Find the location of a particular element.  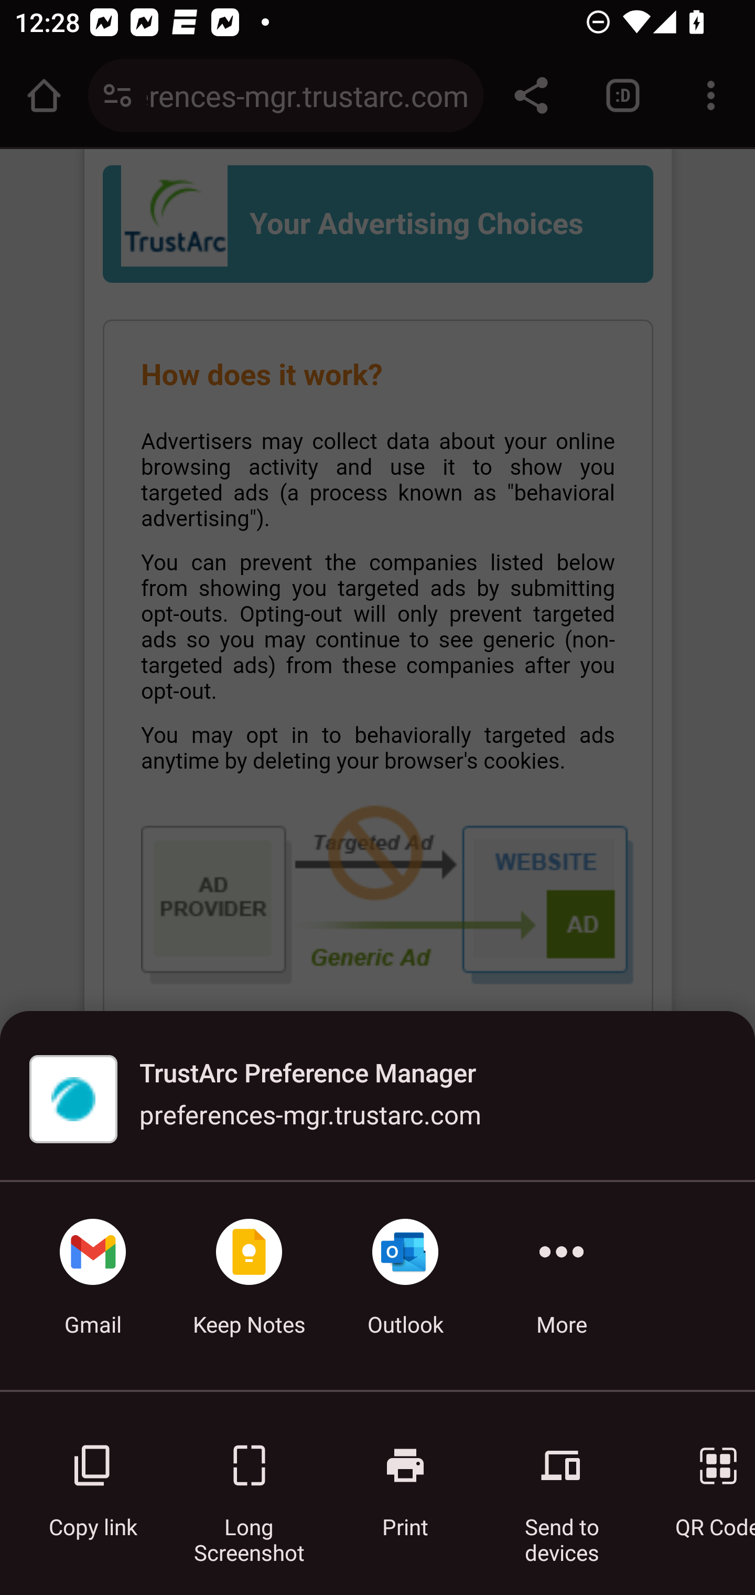

More is located at coordinates (562, 1285).